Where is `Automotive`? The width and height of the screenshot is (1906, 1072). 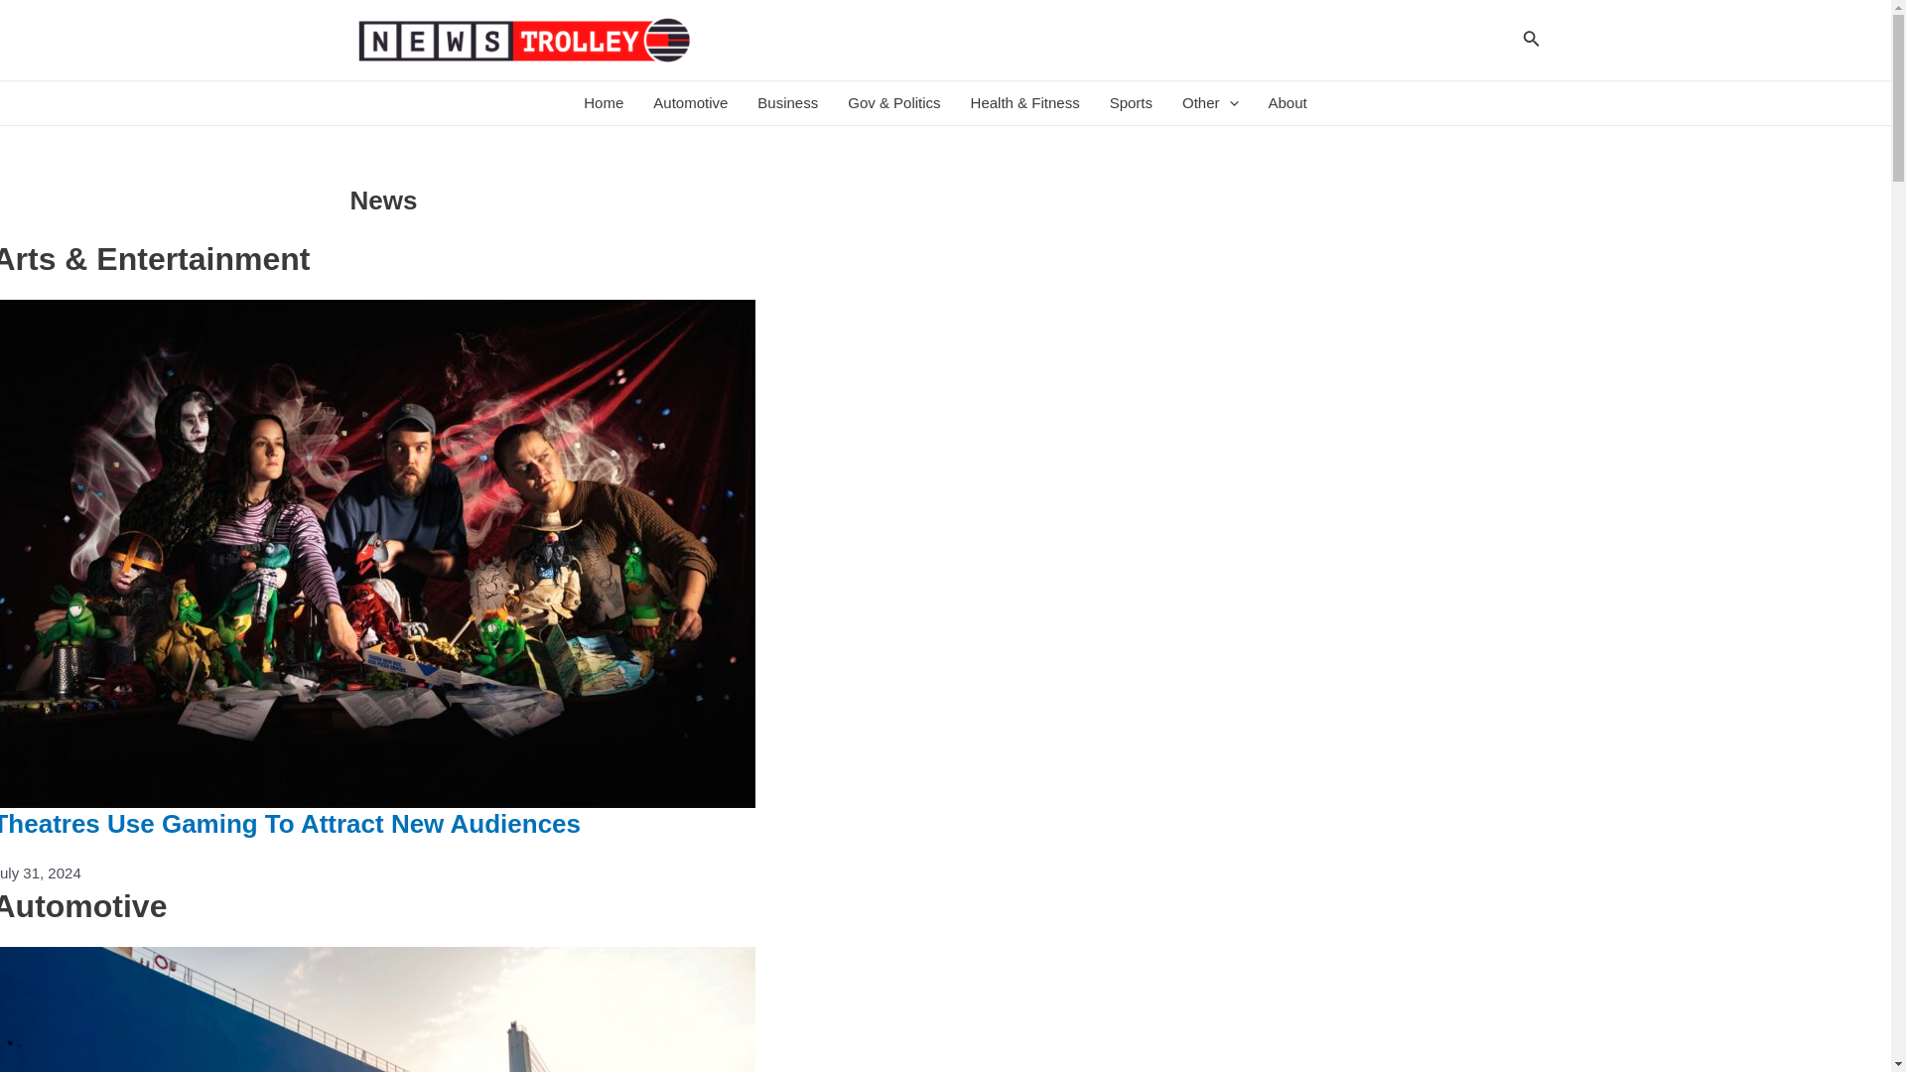 Automotive is located at coordinates (691, 103).